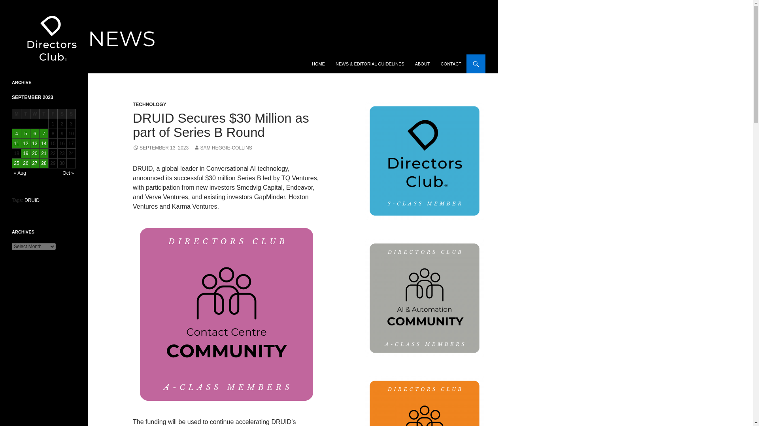 The height and width of the screenshot is (426, 759). Describe the element at coordinates (149, 105) in the screenshot. I see `TECHNOLOGY` at that location.